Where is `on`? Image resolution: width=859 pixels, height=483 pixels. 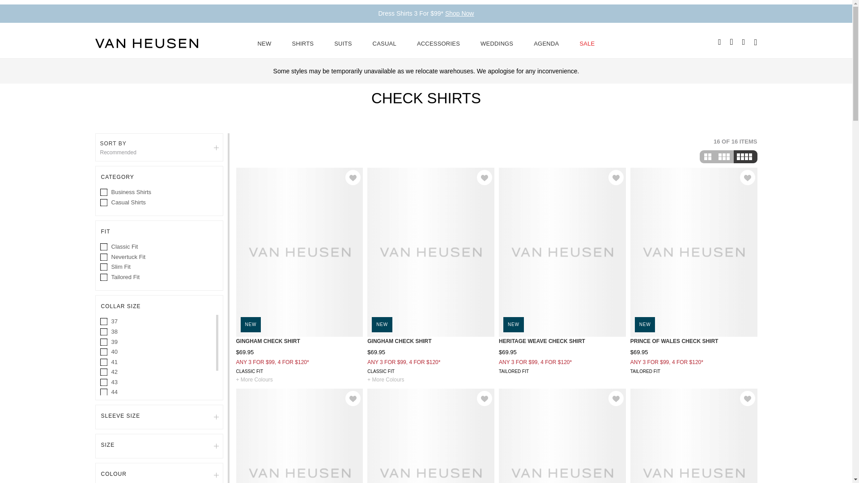 on is located at coordinates (104, 258).